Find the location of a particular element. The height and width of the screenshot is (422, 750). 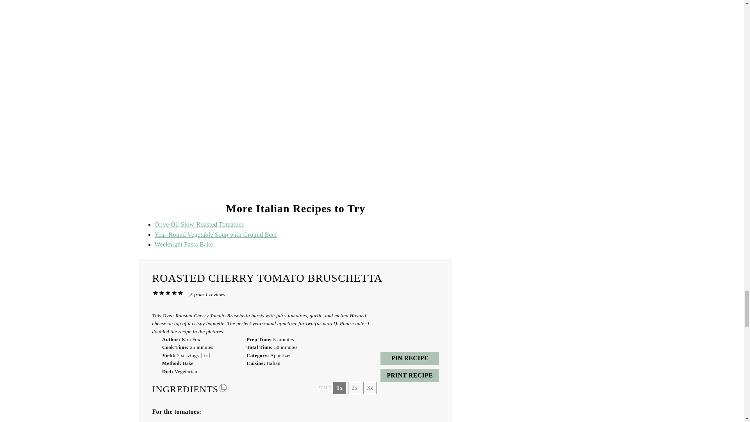

Weeknight Pasta Bake is located at coordinates (184, 244).